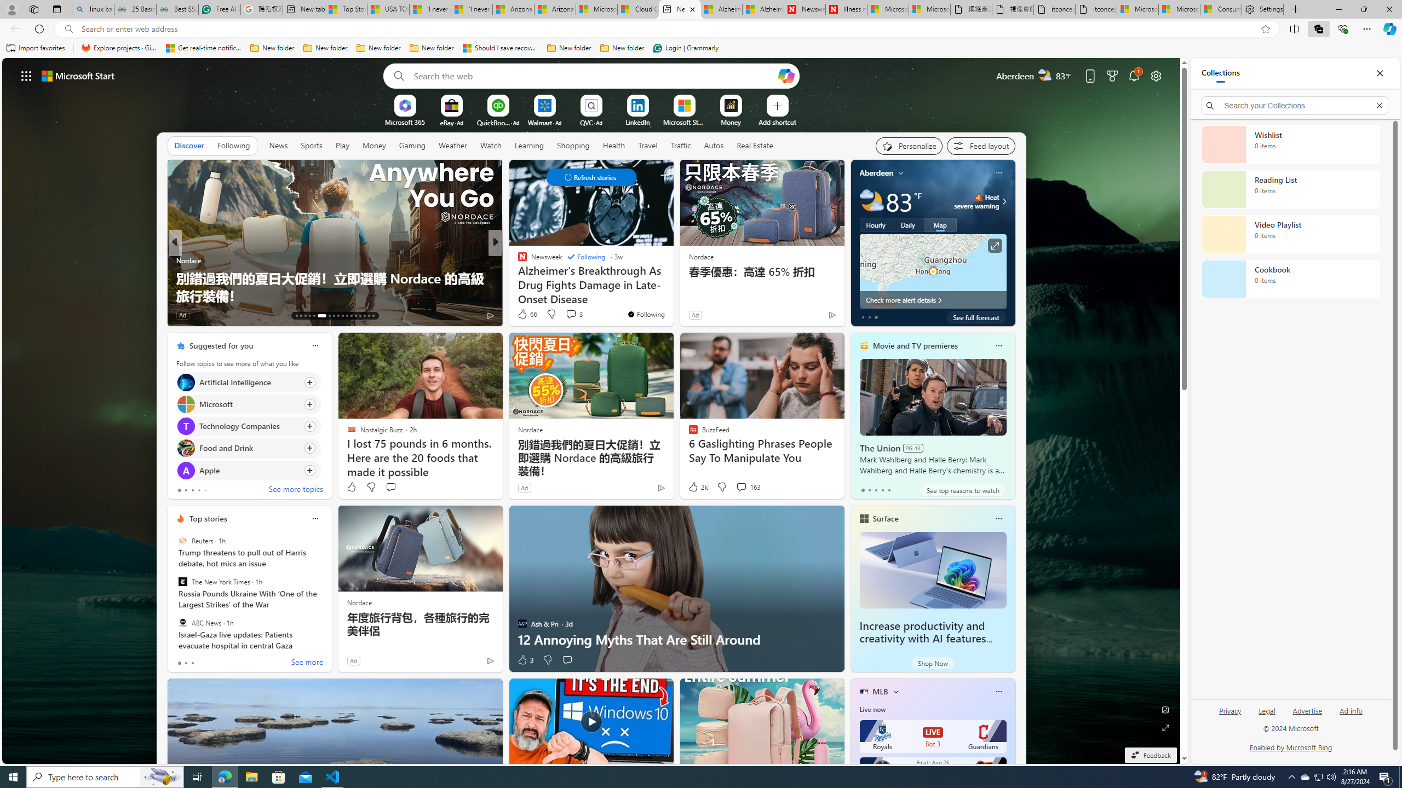 This screenshot has width=1402, height=788. I want to click on How to mirror iPhone to PC, so click(672, 296).